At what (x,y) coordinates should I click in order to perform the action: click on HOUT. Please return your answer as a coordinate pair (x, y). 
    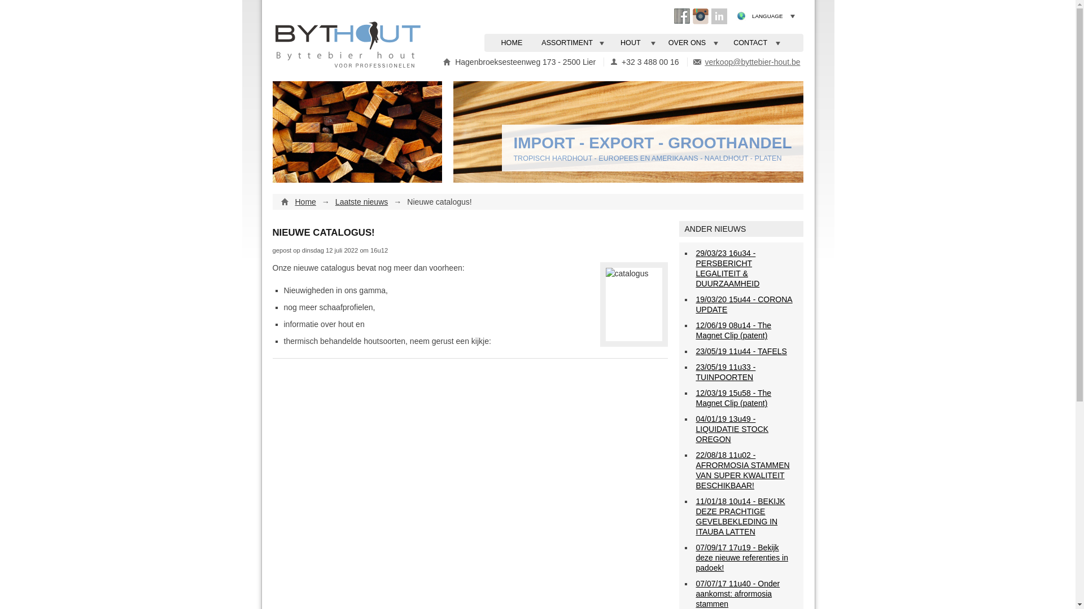
    Looking at the image, I should click on (637, 43).